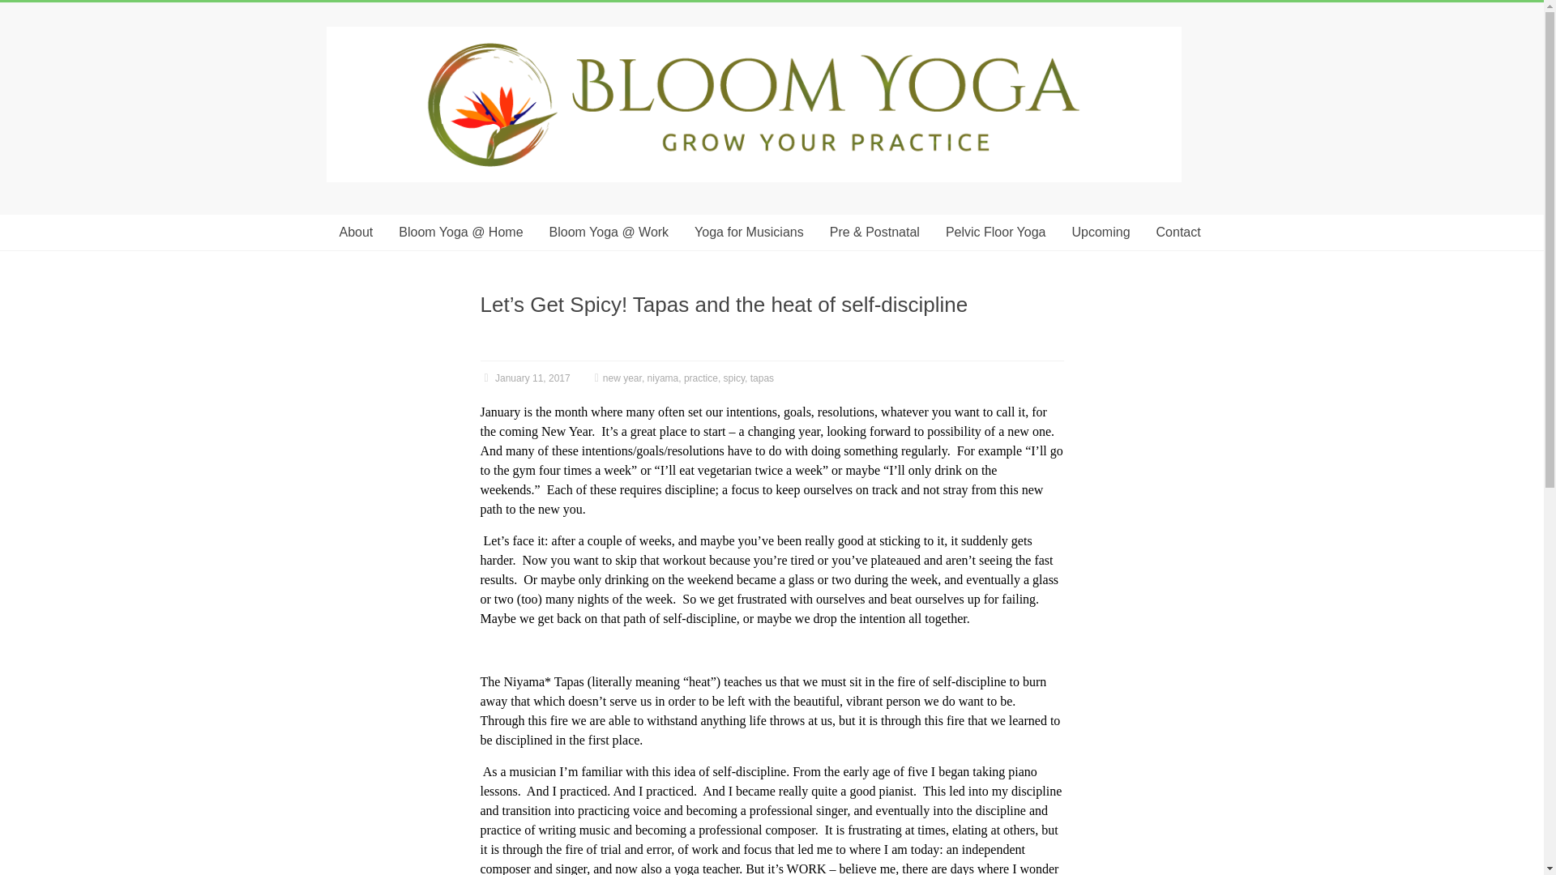  What do you see at coordinates (762, 378) in the screenshot?
I see `tapas` at bounding box center [762, 378].